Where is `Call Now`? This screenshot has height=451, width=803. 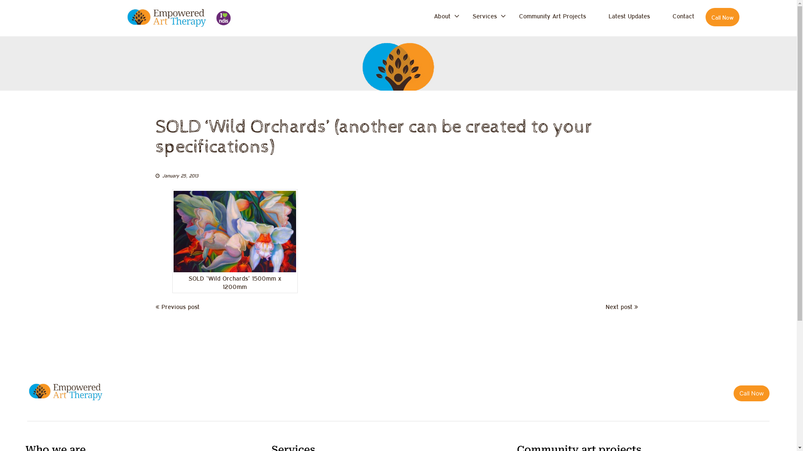
Call Now is located at coordinates (752, 393).